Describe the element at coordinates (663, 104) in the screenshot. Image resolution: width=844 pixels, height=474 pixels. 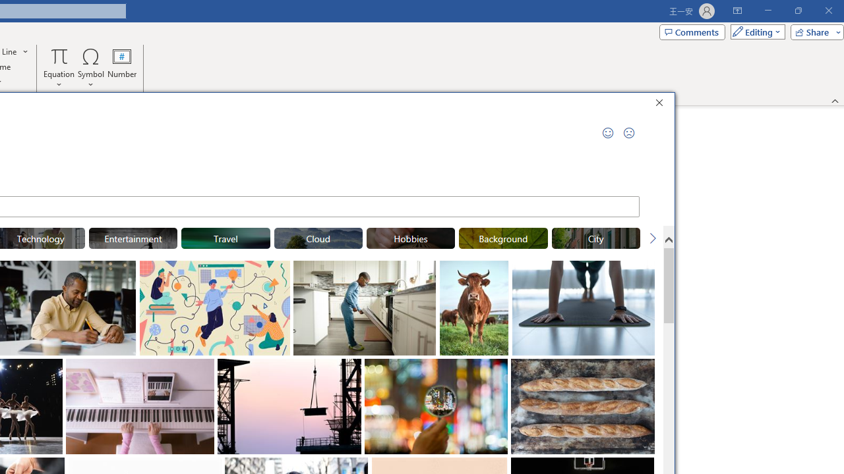
I see `Close` at that location.